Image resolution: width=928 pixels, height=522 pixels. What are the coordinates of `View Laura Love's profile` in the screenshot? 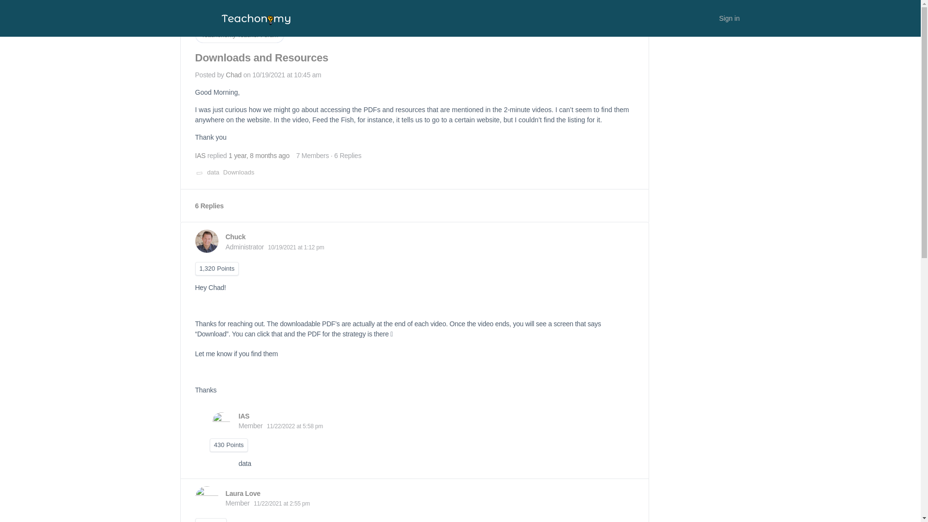 It's located at (206, 498).